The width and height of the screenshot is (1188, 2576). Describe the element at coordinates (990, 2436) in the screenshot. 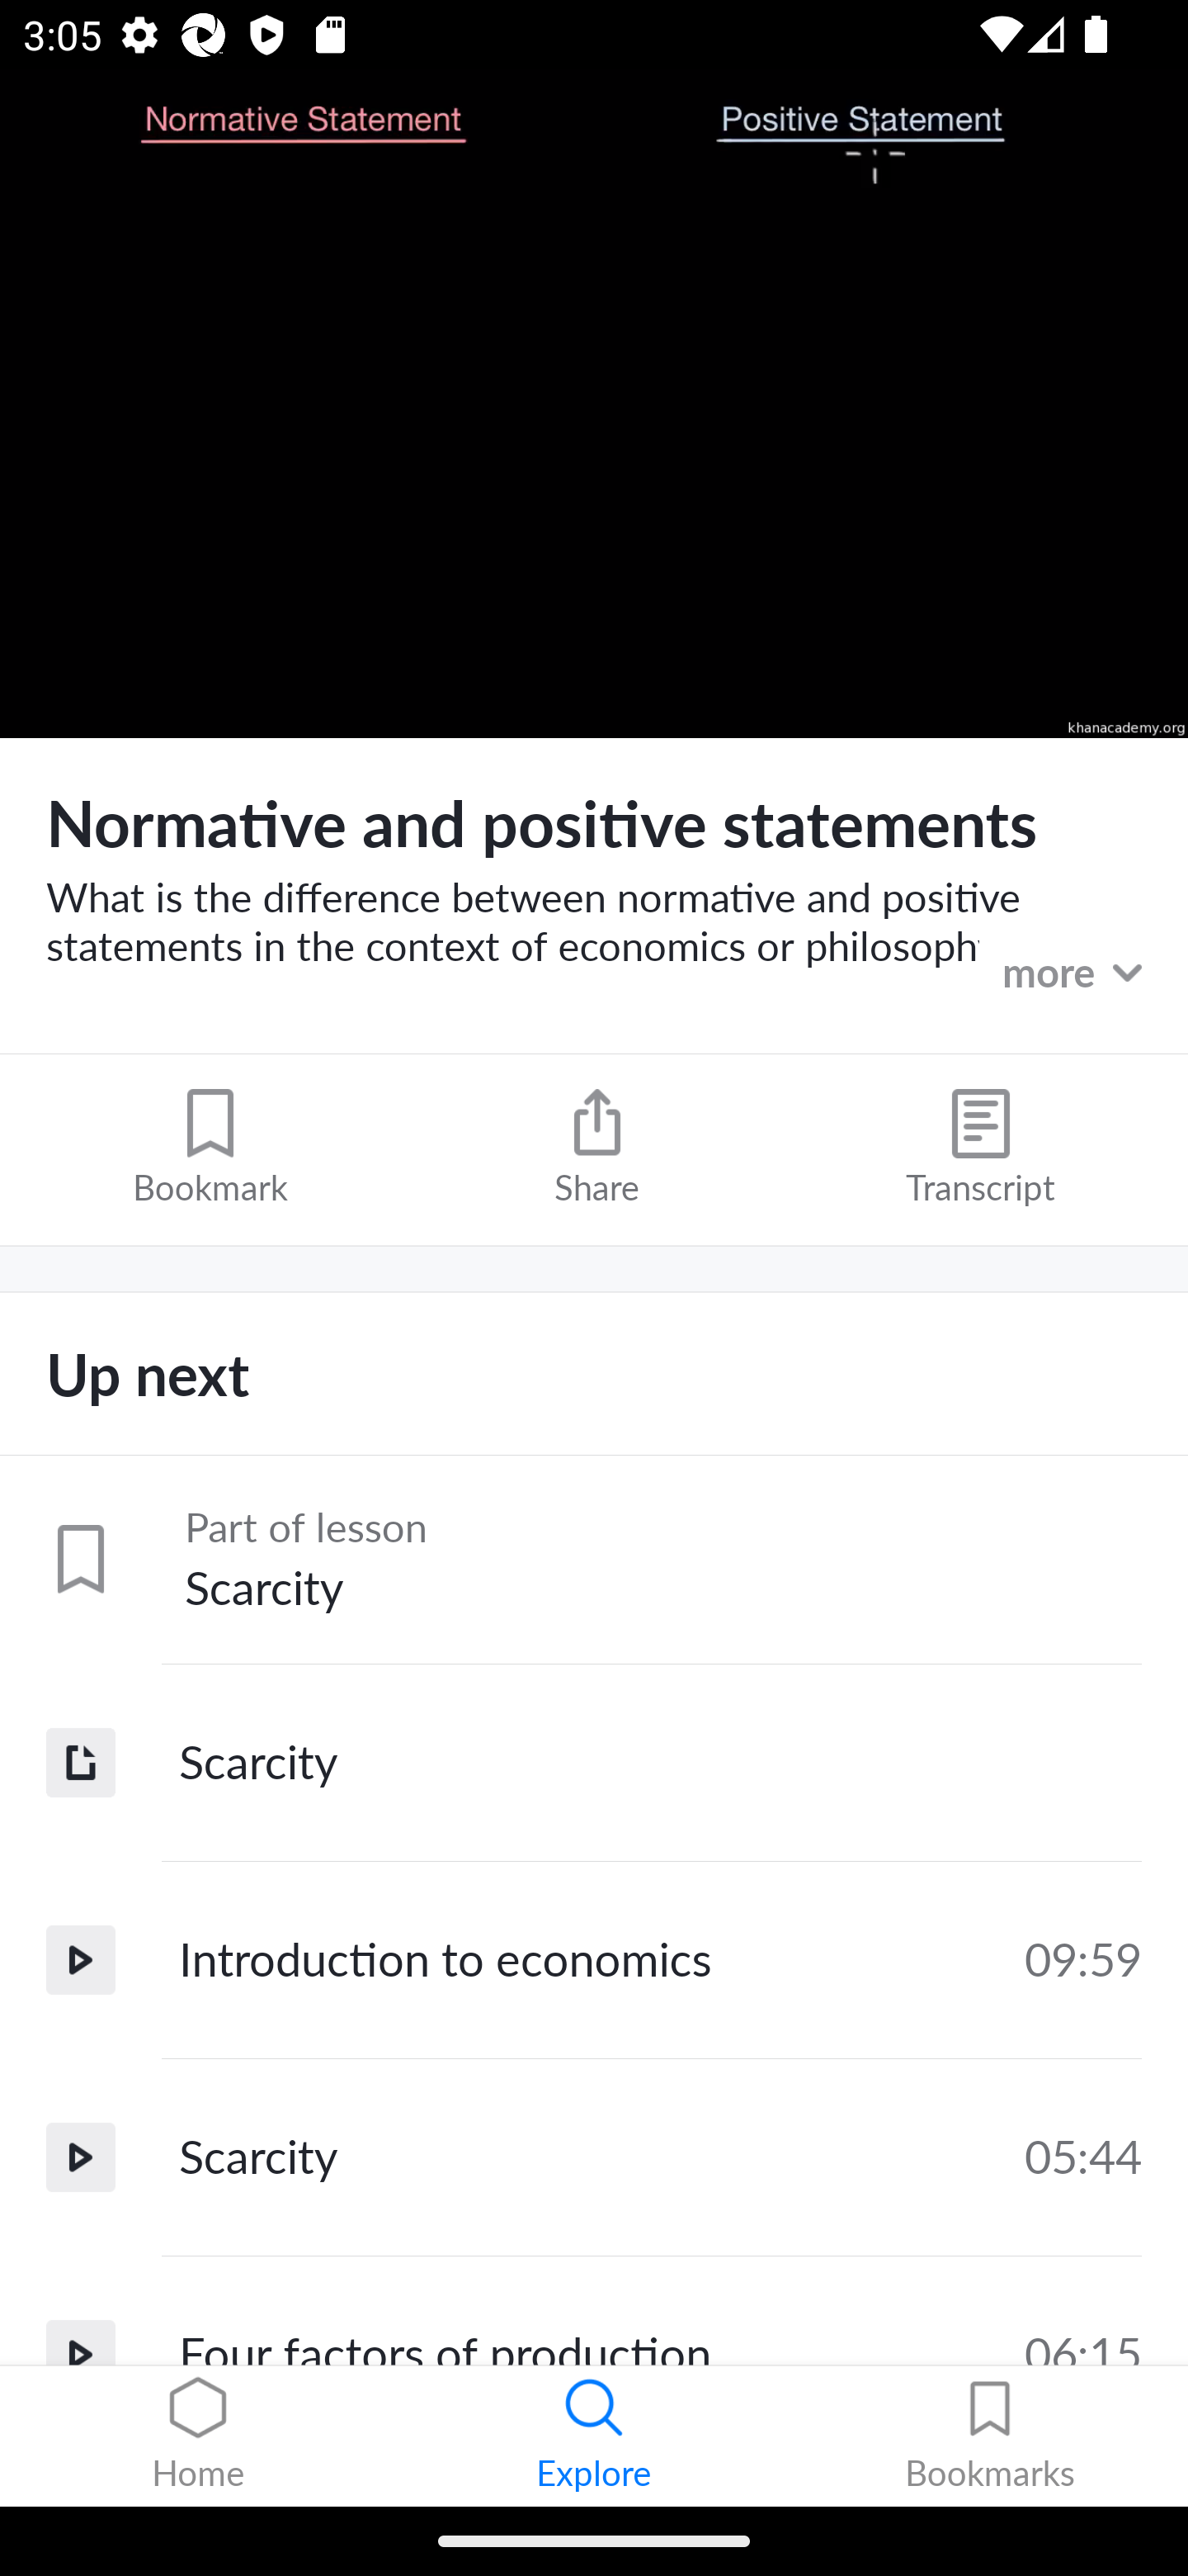

I see `Bookmarks` at that location.